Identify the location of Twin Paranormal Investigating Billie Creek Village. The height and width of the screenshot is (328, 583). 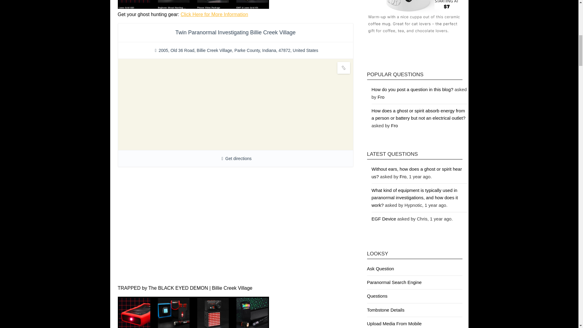
(235, 32).